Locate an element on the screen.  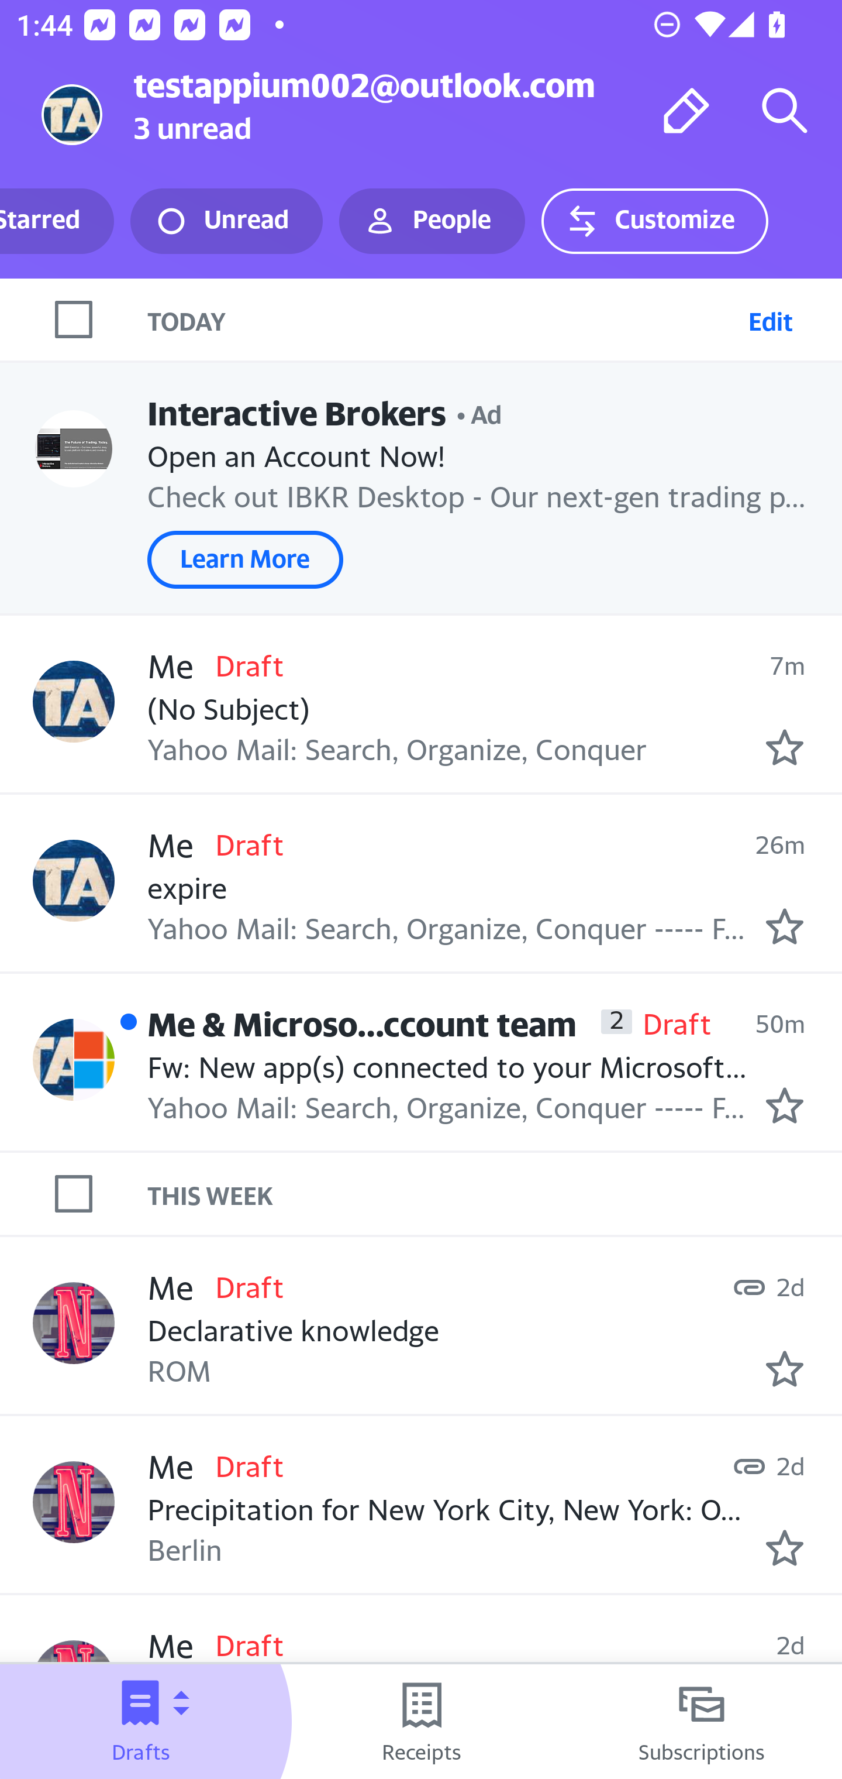
Profile
Me is located at coordinates (74, 880).